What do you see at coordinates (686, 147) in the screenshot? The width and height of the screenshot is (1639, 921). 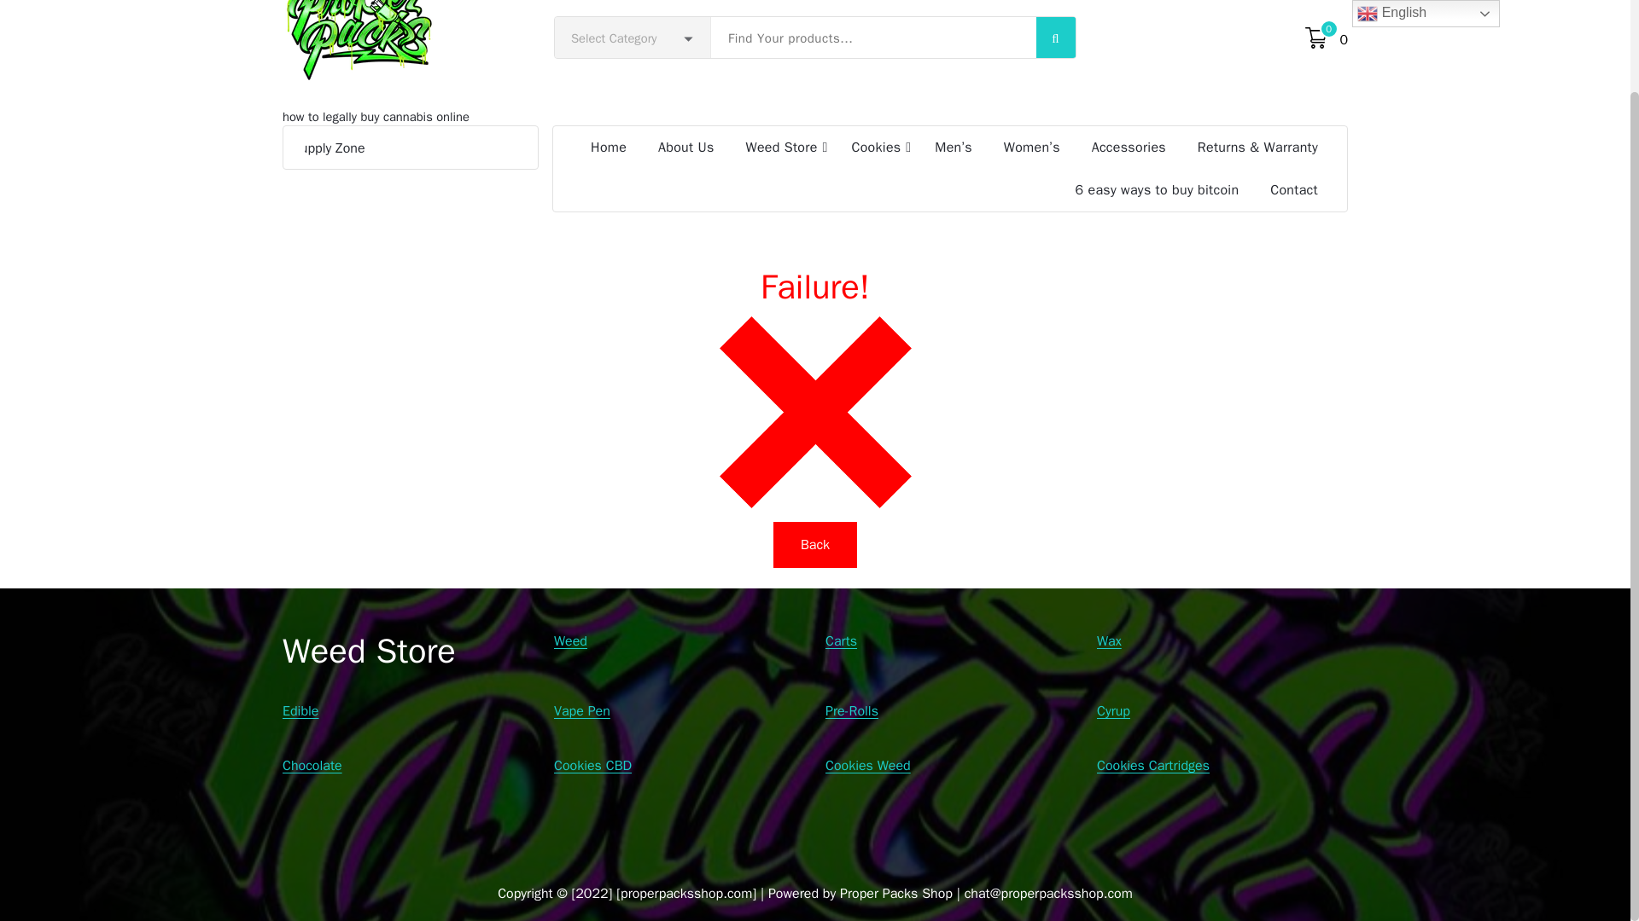 I see `About Us` at bounding box center [686, 147].